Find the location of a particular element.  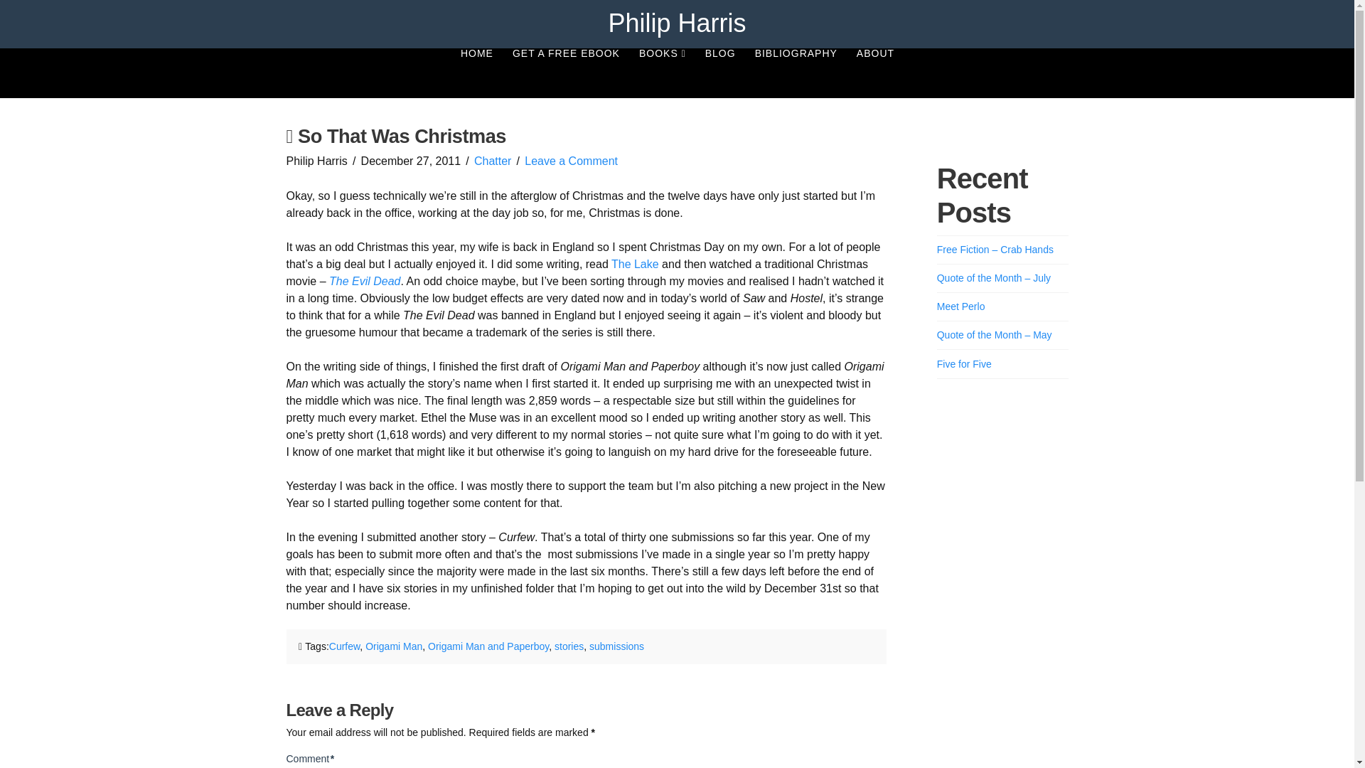

GET A FREE EBOOK is located at coordinates (566, 73).